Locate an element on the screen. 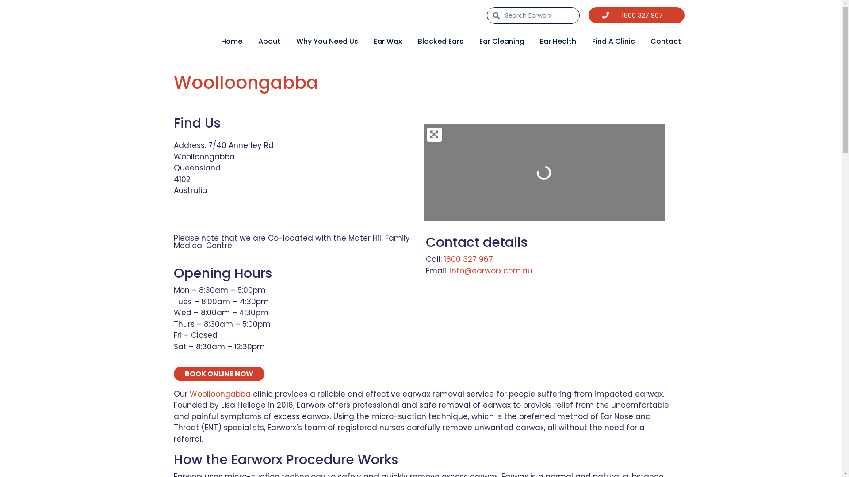 This screenshot has width=849, height=477. Contact is located at coordinates (666, 42).